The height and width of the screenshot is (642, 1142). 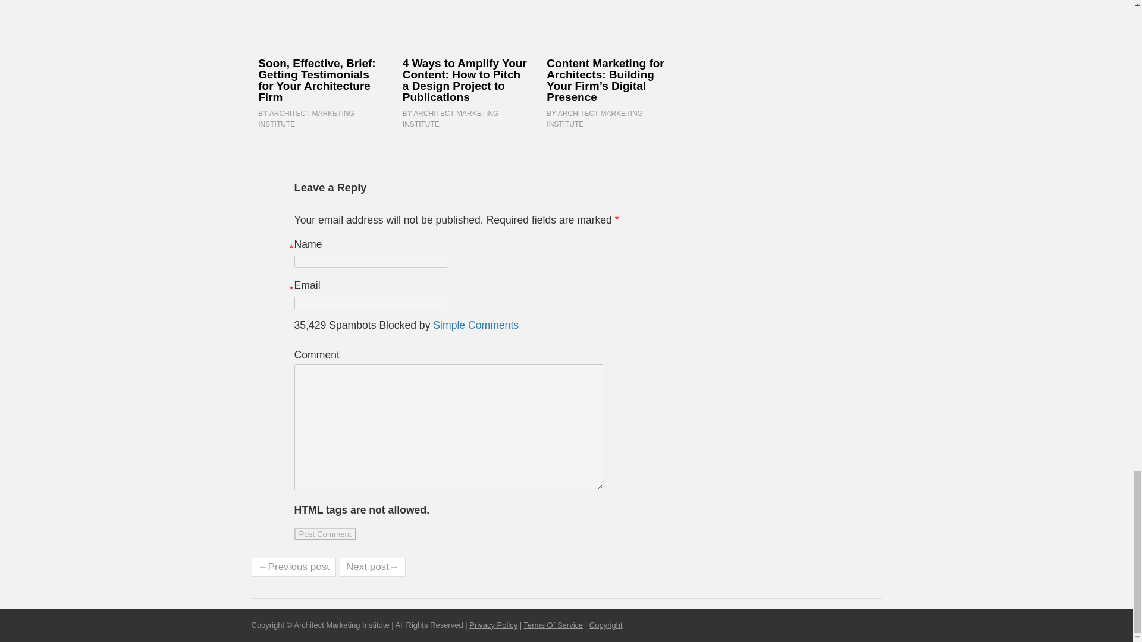 I want to click on Simple Comments, so click(x=475, y=325).